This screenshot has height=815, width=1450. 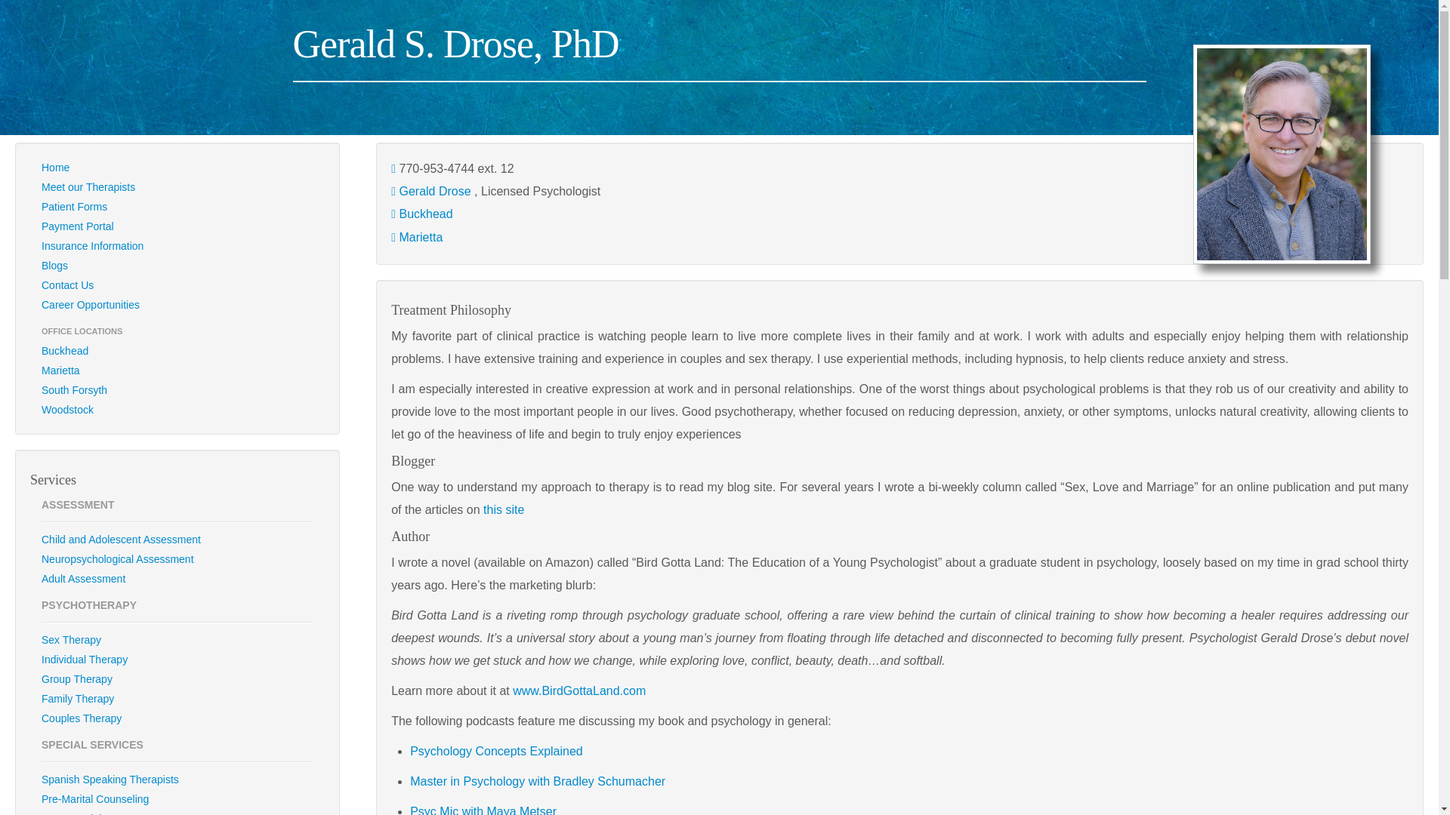 I want to click on Payment Portal, so click(x=177, y=226).